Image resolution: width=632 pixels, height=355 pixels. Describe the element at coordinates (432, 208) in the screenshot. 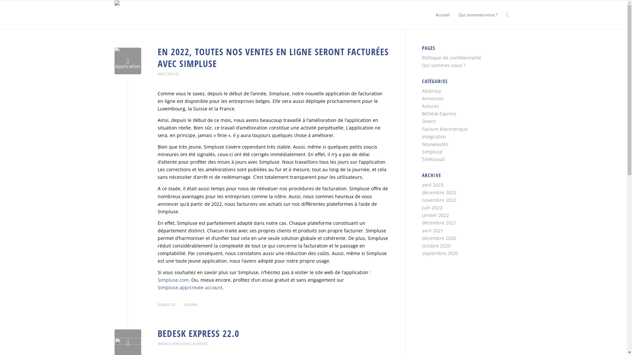

I see `juin 2022` at that location.